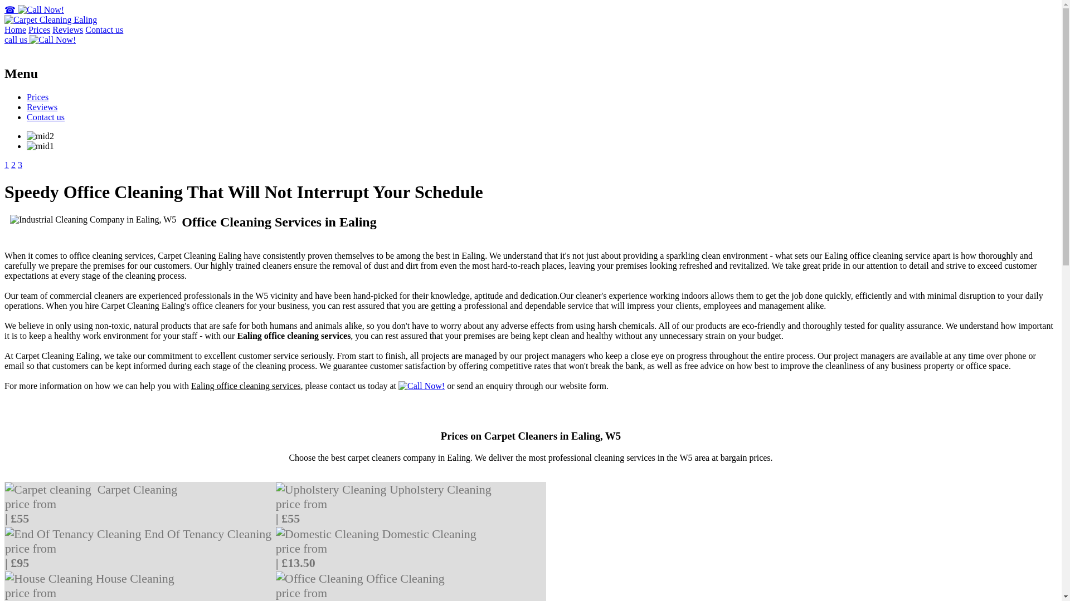  I want to click on Contact us, so click(104, 29).